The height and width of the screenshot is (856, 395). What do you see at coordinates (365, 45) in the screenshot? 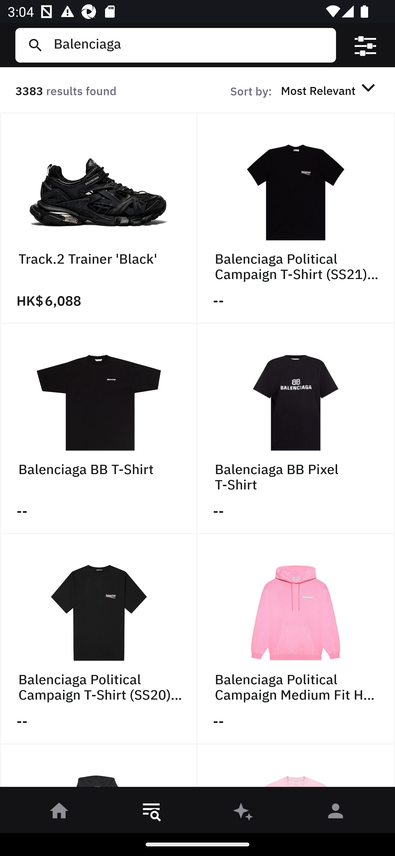
I see `` at bounding box center [365, 45].